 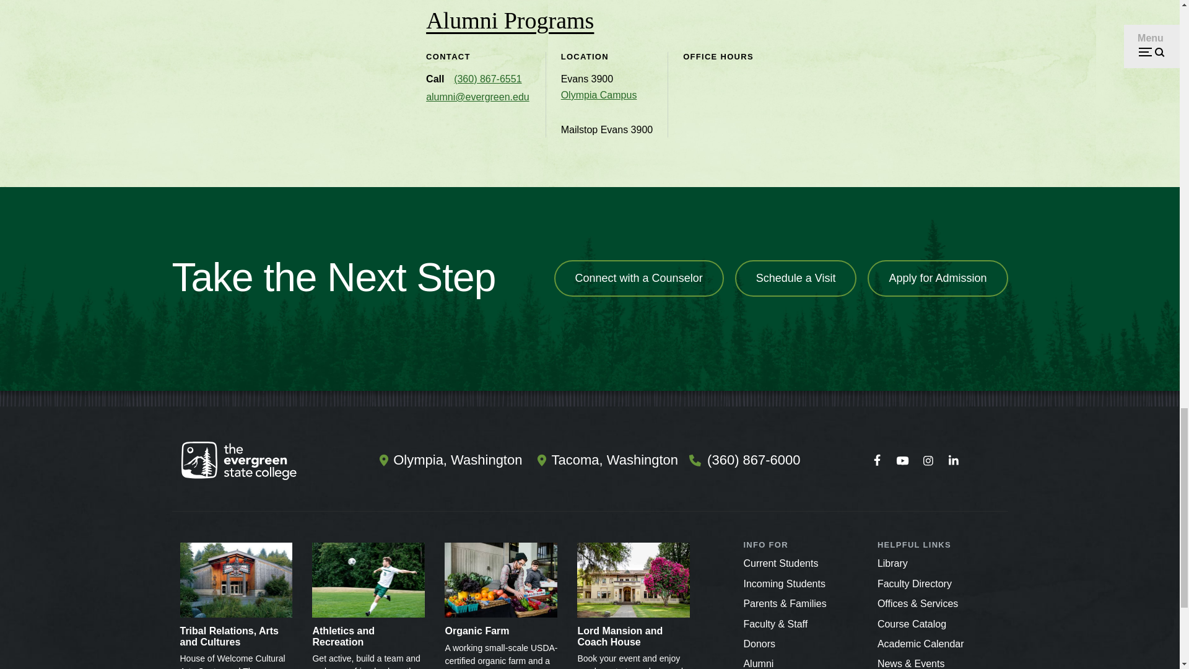 What do you see at coordinates (599, 95) in the screenshot?
I see `Olympia Campus` at bounding box center [599, 95].